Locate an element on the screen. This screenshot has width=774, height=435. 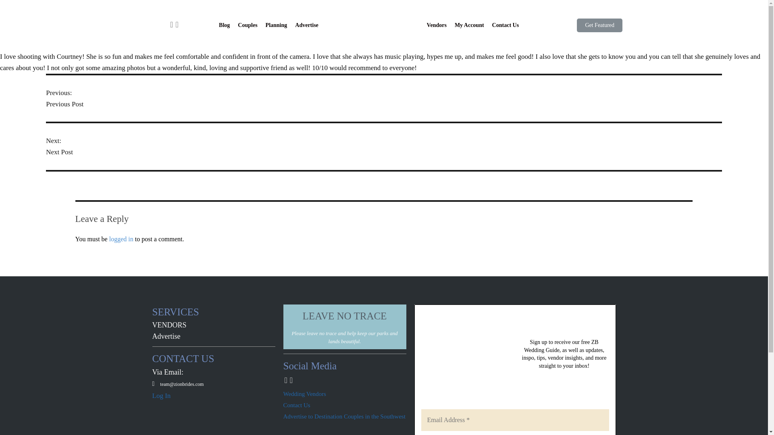
Couples is located at coordinates (248, 25).